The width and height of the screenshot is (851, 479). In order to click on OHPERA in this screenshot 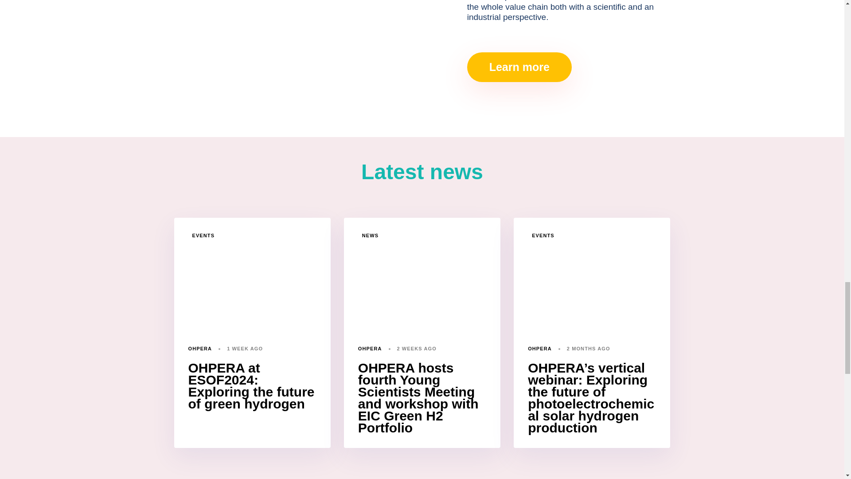, I will do `click(200, 348)`.